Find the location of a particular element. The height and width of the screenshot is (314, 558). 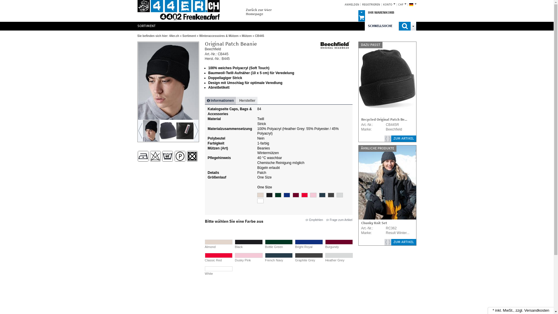

Frage zum Artikel is located at coordinates (339, 220).